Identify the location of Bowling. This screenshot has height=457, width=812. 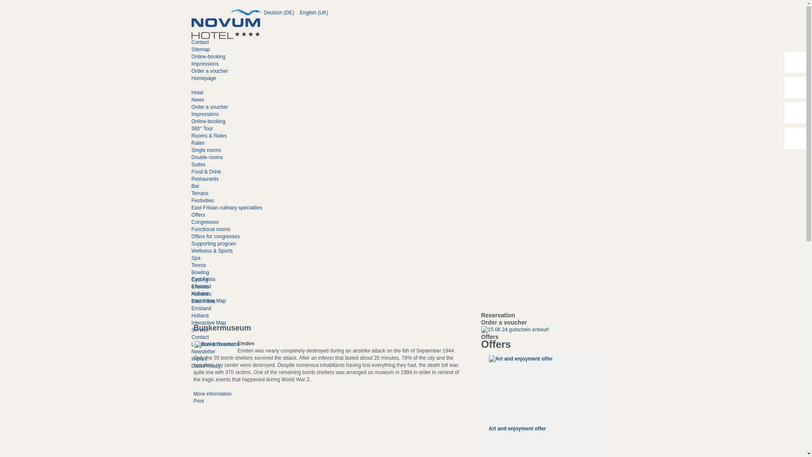
(200, 273).